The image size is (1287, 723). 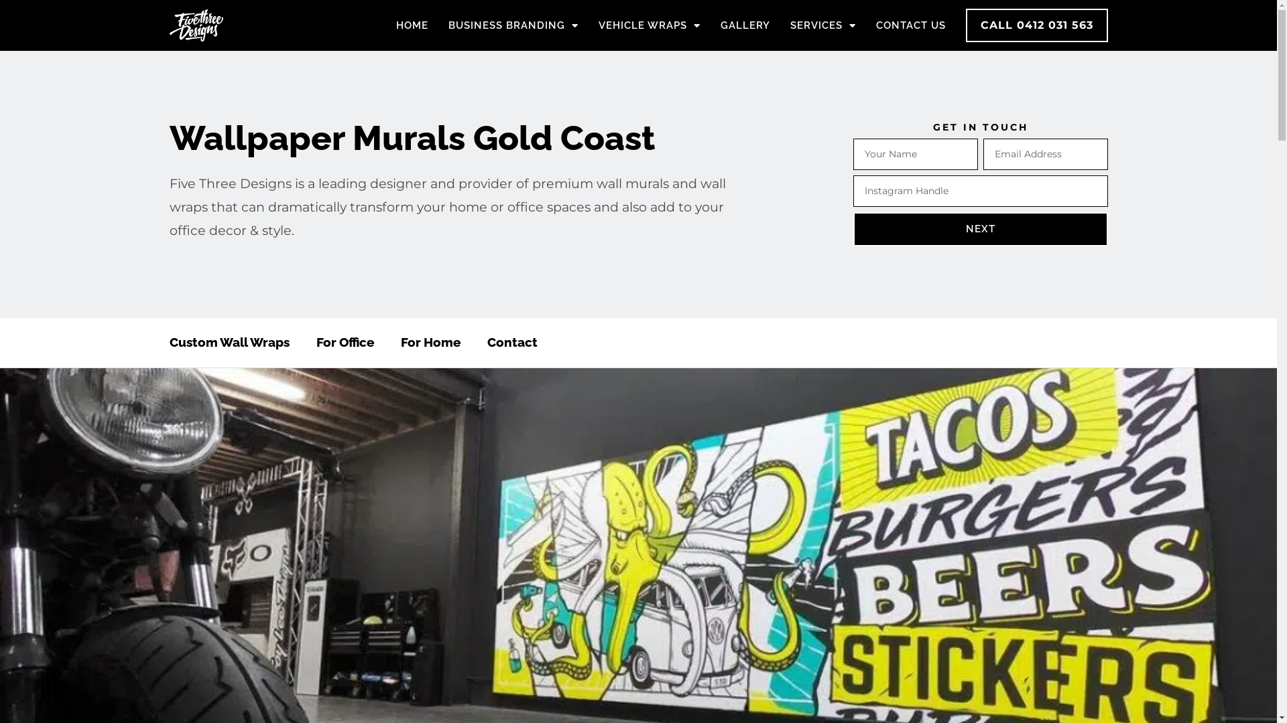 What do you see at coordinates (512, 343) in the screenshot?
I see `Contact` at bounding box center [512, 343].